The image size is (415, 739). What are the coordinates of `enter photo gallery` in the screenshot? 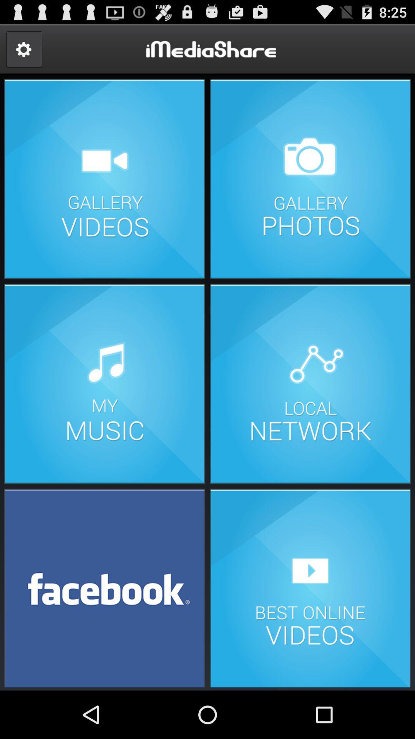 It's located at (310, 179).